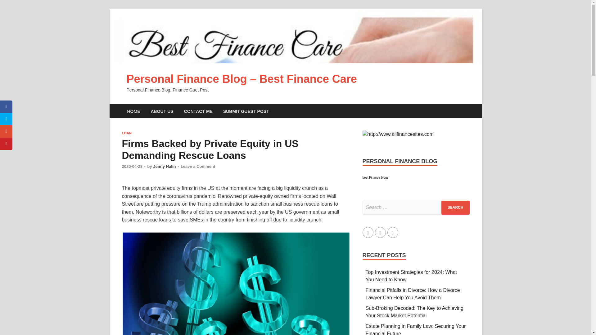  I want to click on HOME, so click(133, 111).